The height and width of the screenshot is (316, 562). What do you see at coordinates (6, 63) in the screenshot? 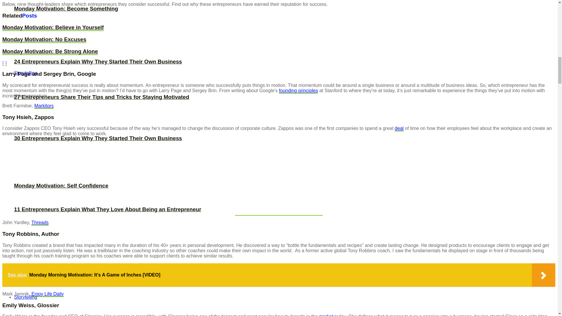
I see `Next` at bounding box center [6, 63].